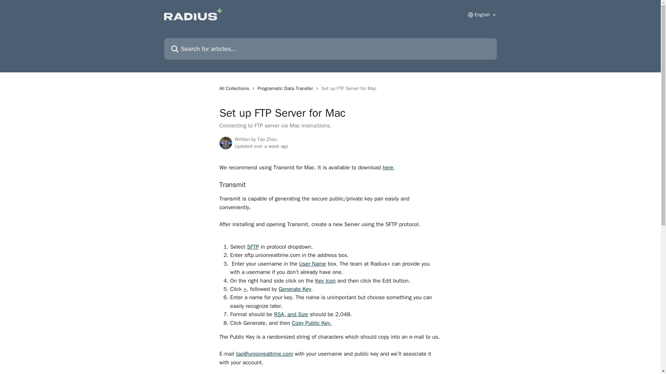  I want to click on Generate Key, so click(294, 281).